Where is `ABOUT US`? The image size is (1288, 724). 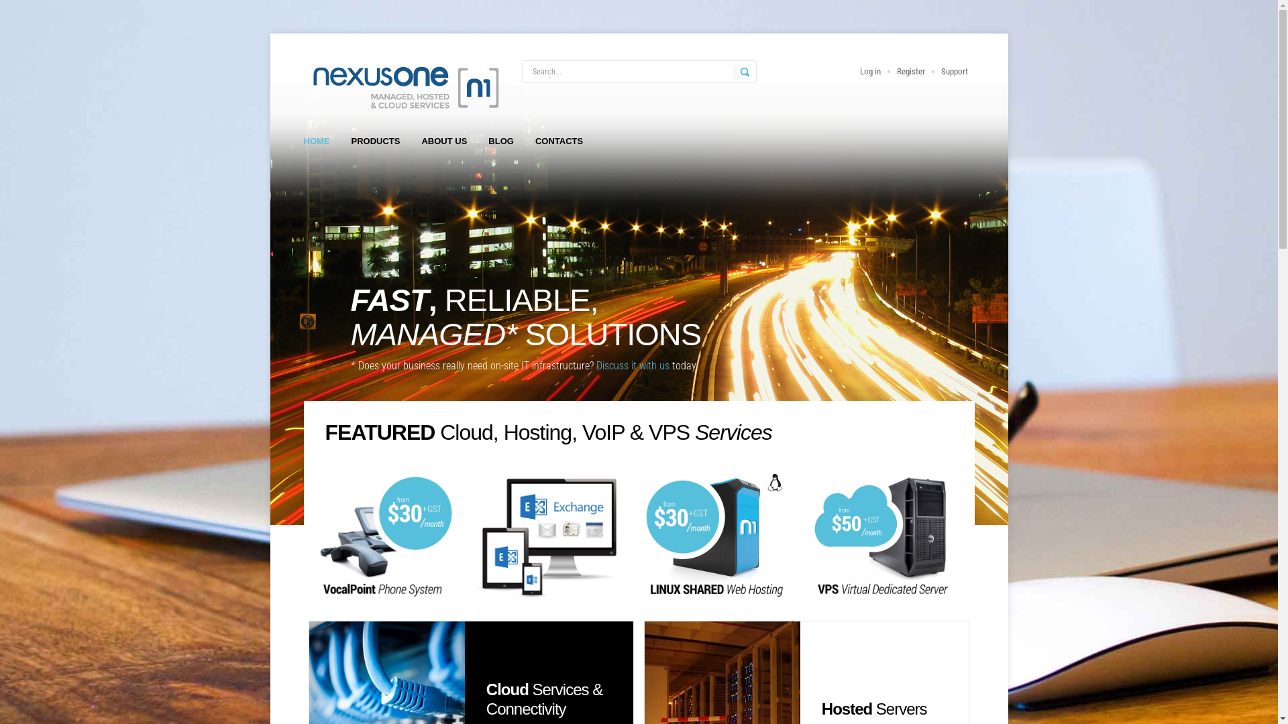 ABOUT US is located at coordinates (444, 141).